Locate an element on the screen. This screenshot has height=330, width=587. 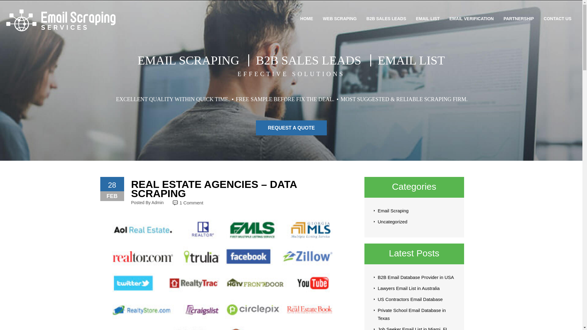
Lawyers Email List in Australia is located at coordinates (409, 288).